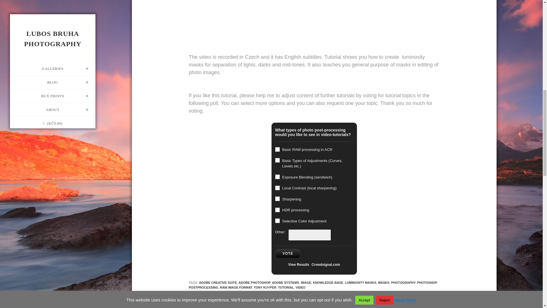 The width and height of the screenshot is (547, 308). What do you see at coordinates (277, 177) in the screenshot?
I see `31636713` at bounding box center [277, 177].